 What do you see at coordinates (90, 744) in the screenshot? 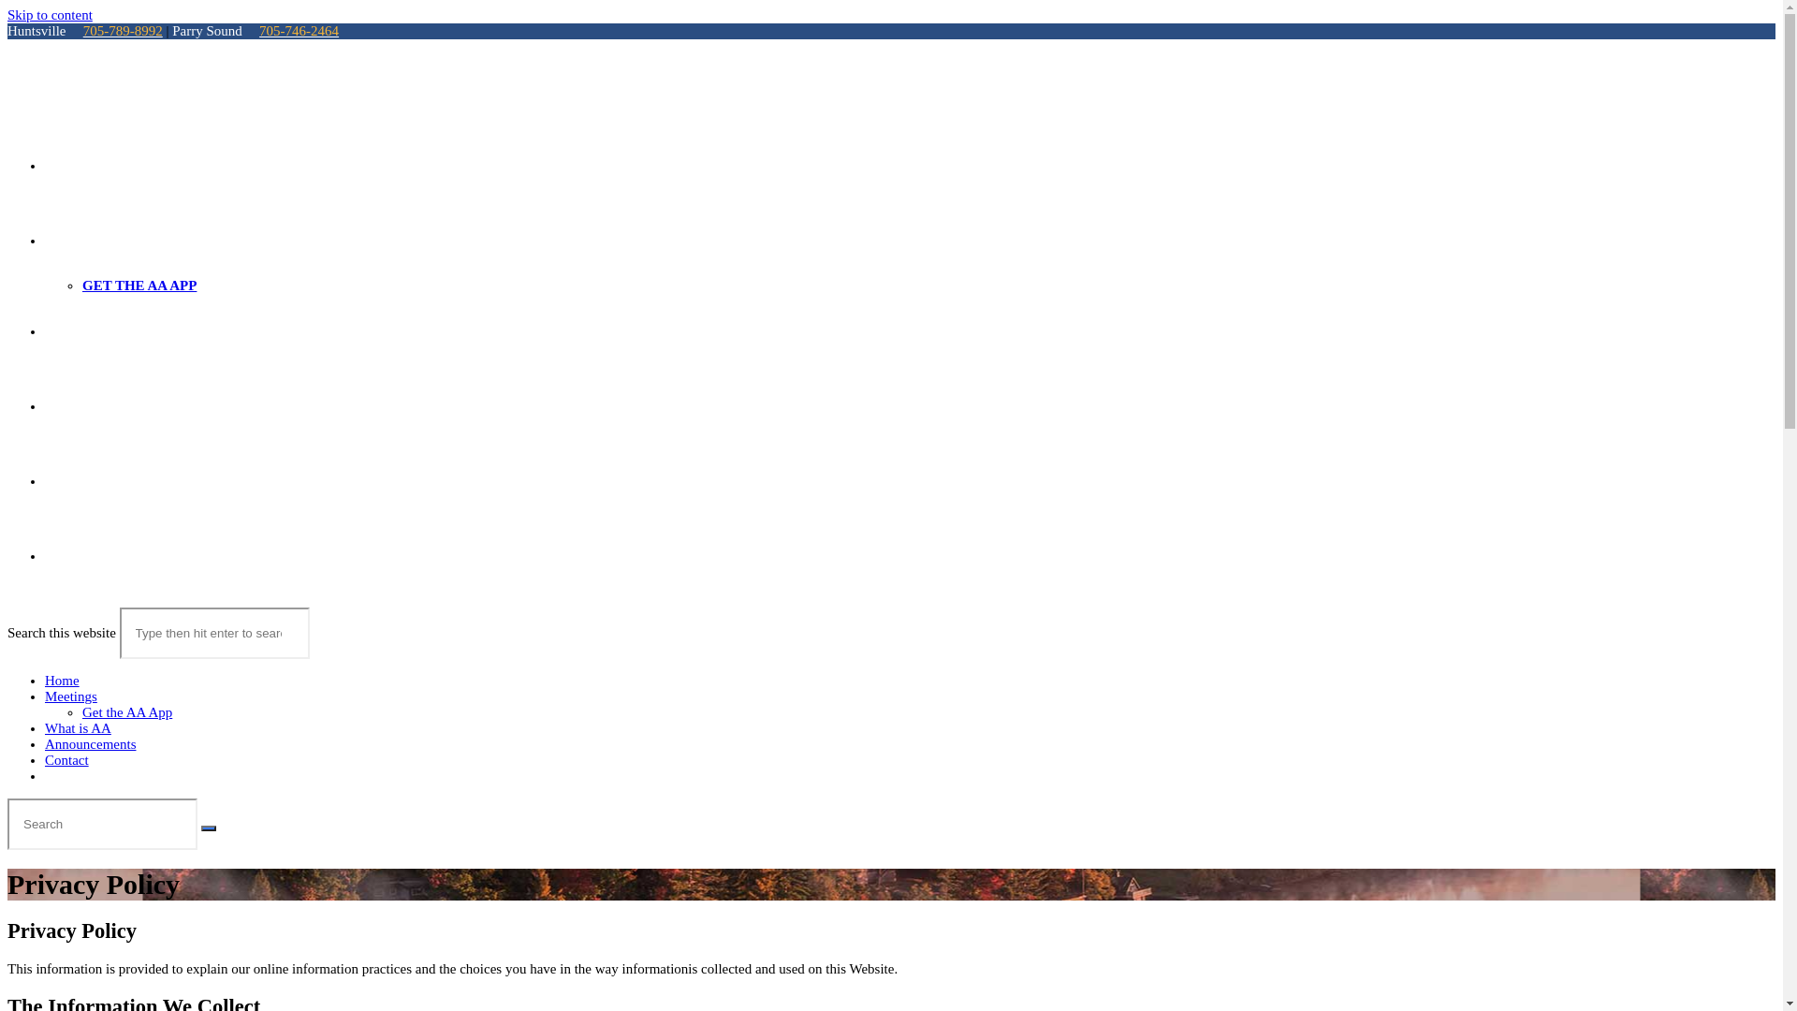
I see `Announcements` at bounding box center [90, 744].